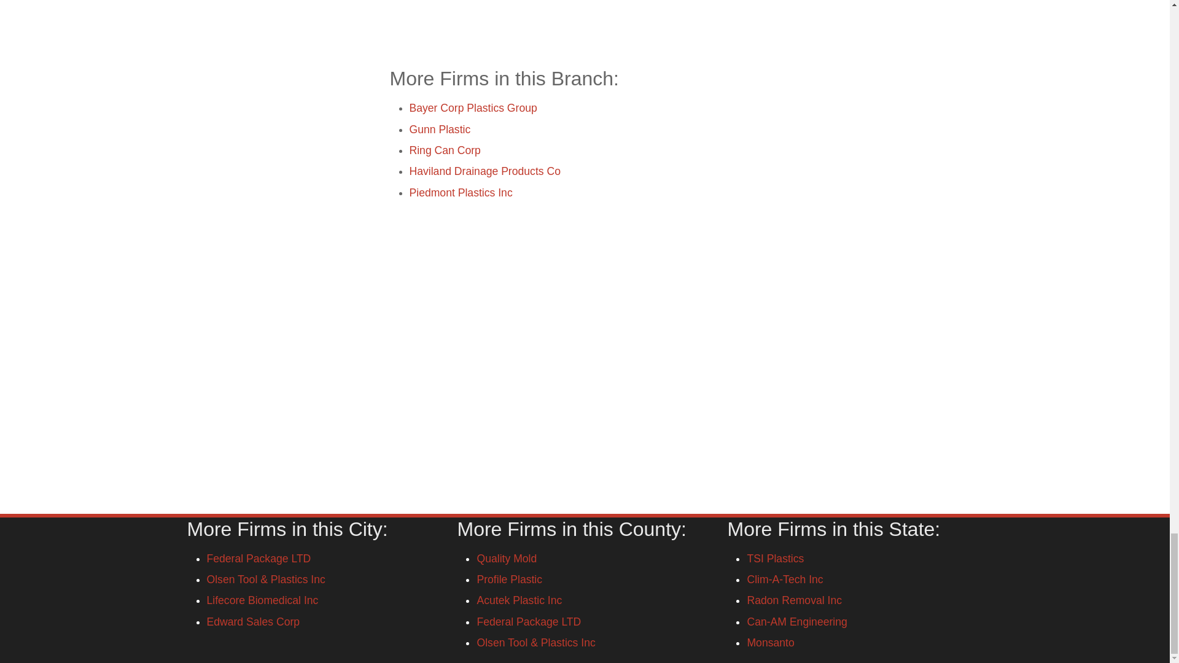 This screenshot has width=1179, height=663. I want to click on Haviland Drainage Products Co, so click(484, 171).